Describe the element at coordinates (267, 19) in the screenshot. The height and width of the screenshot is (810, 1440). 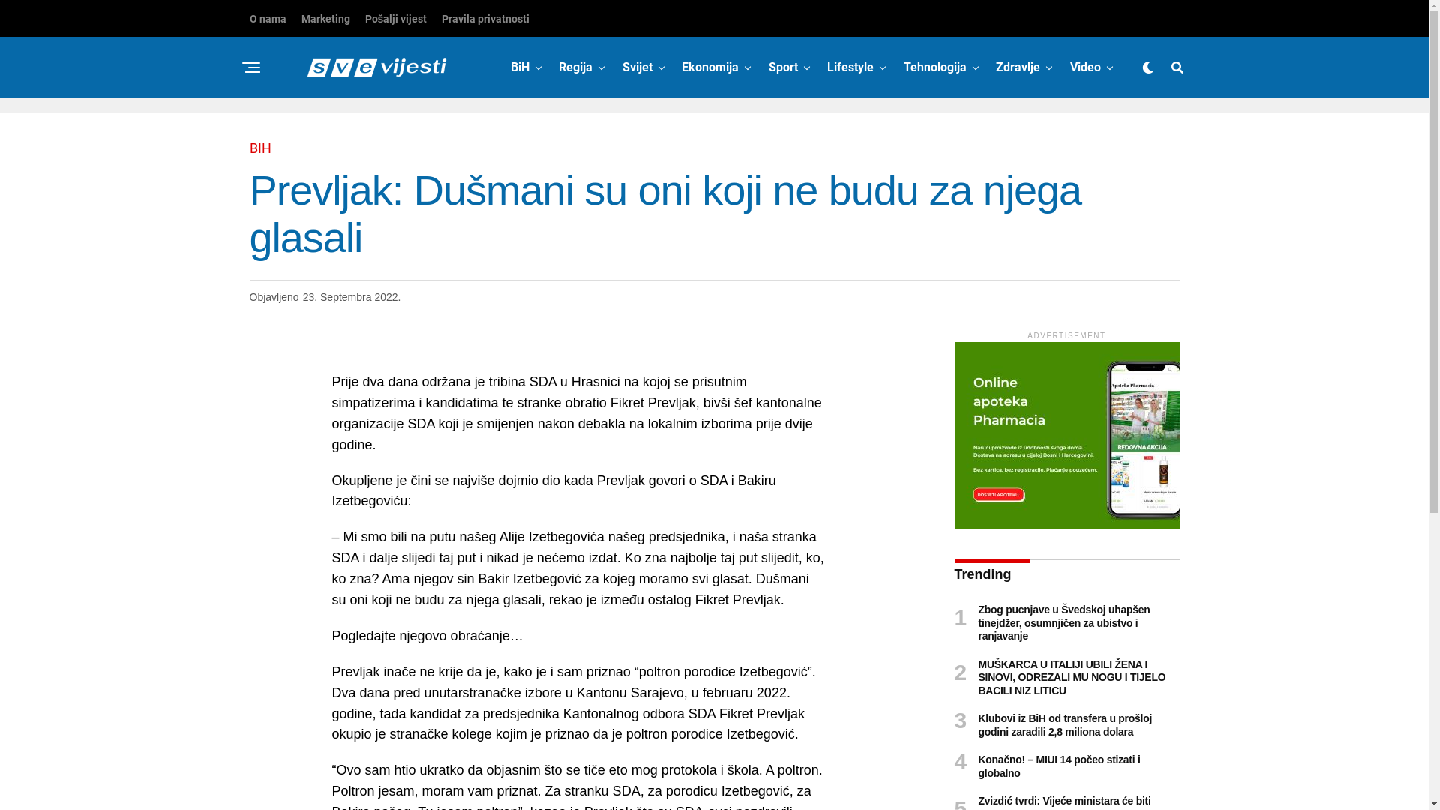
I see `O nama` at that location.